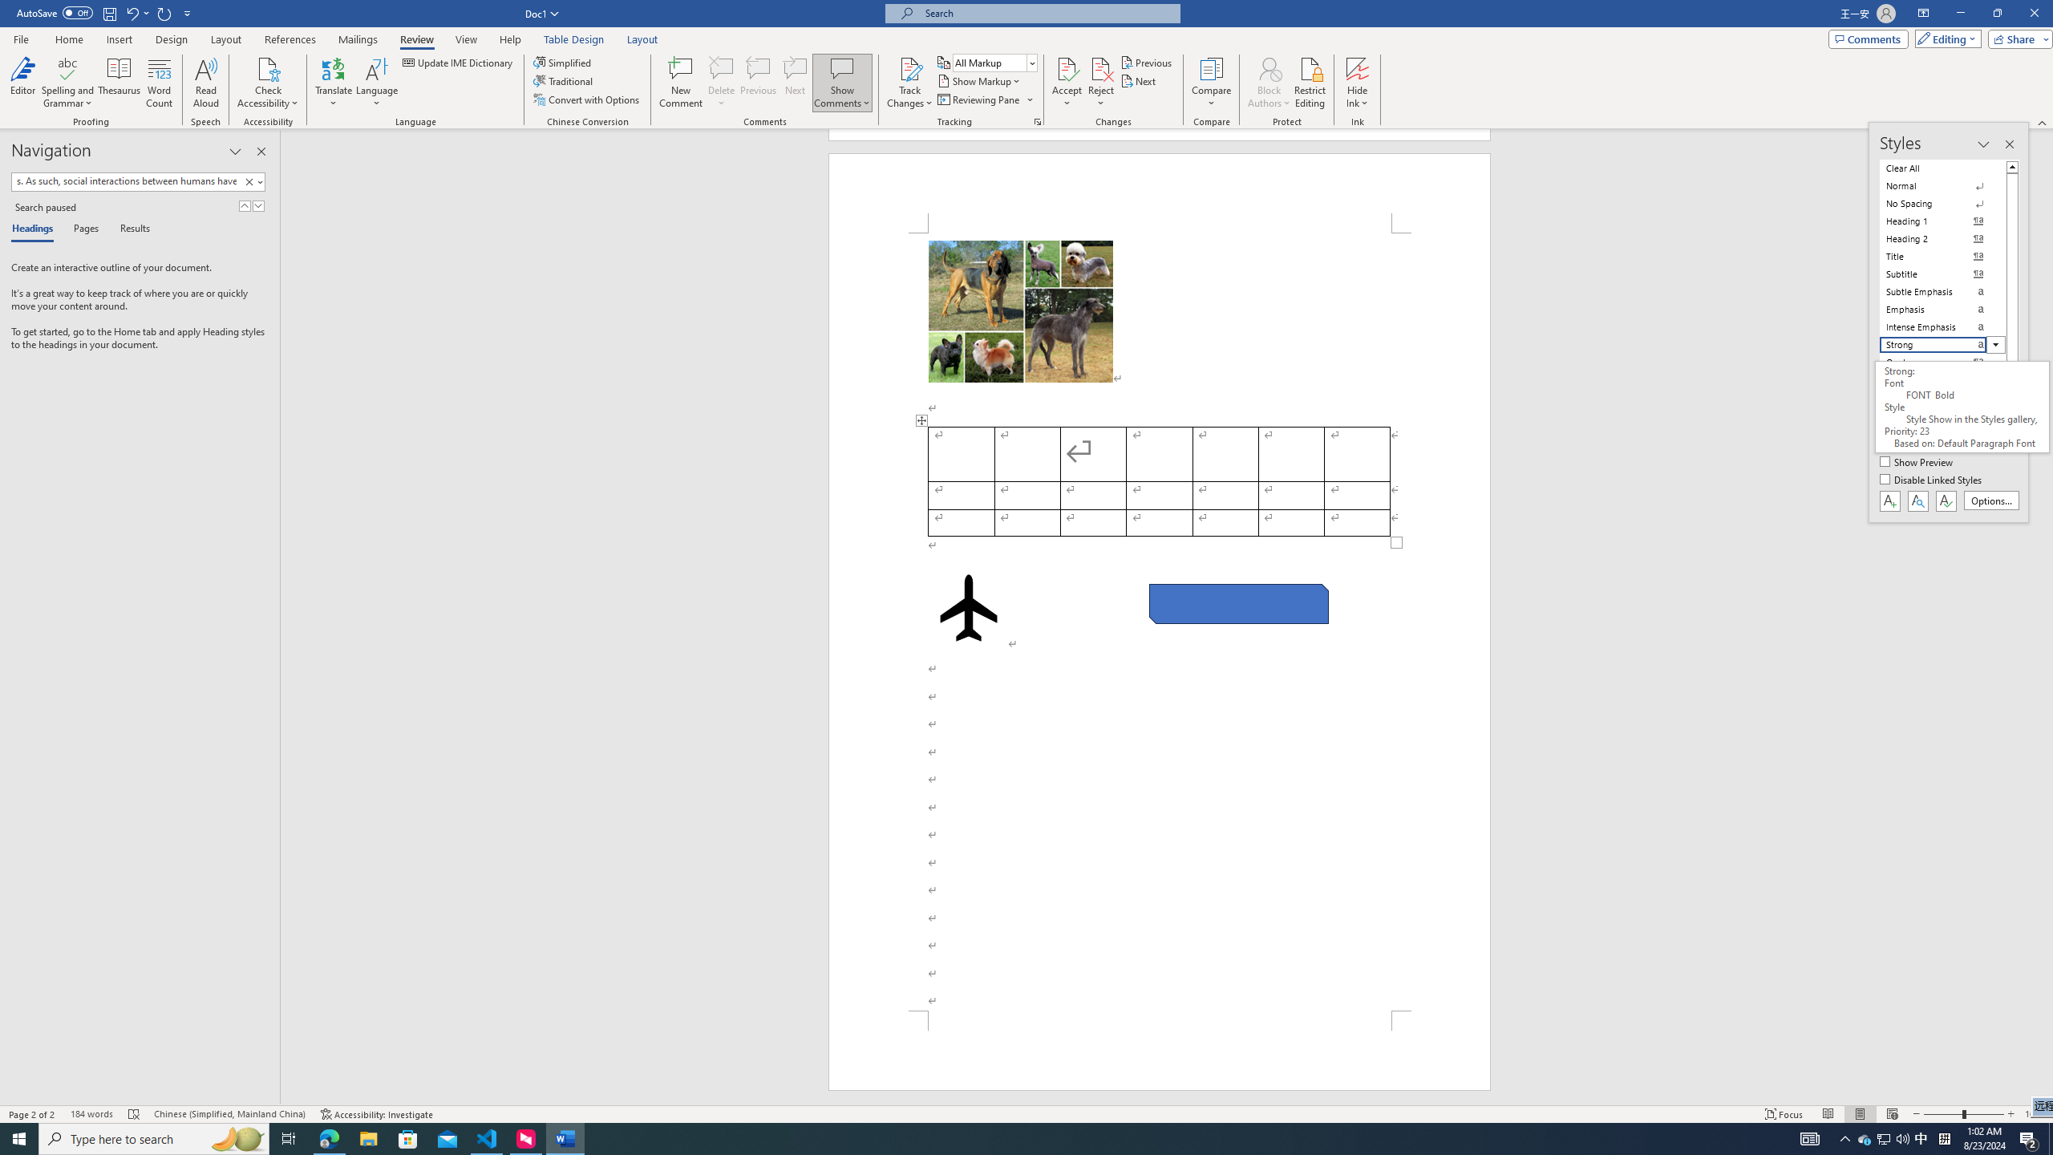 The height and width of the screenshot is (1155, 2053). Describe the element at coordinates (83, 229) in the screenshot. I see `Pages` at that location.